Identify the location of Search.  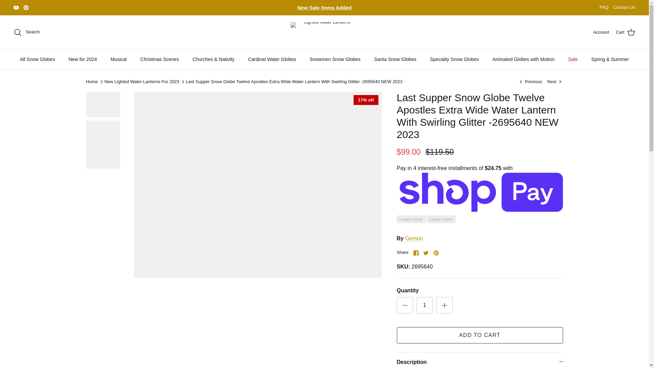
(27, 32).